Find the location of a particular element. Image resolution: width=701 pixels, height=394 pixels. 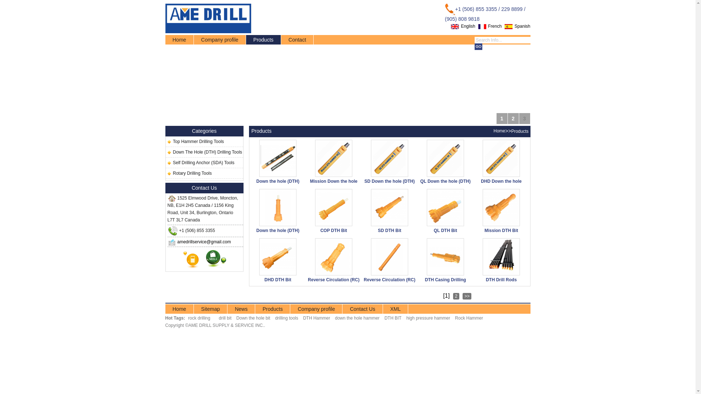

down the hole hammer is located at coordinates (357, 318).